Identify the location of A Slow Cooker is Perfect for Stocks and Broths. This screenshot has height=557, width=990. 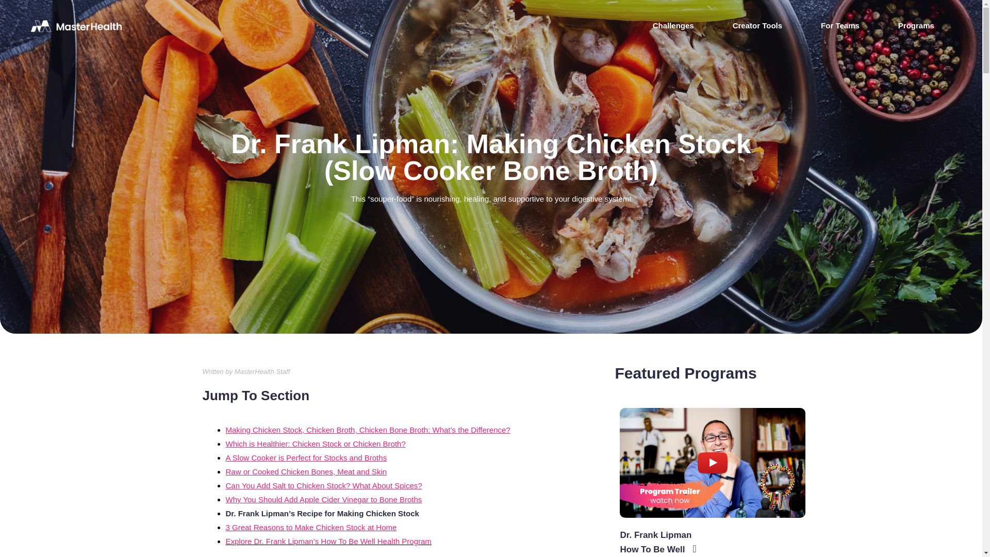
(306, 458).